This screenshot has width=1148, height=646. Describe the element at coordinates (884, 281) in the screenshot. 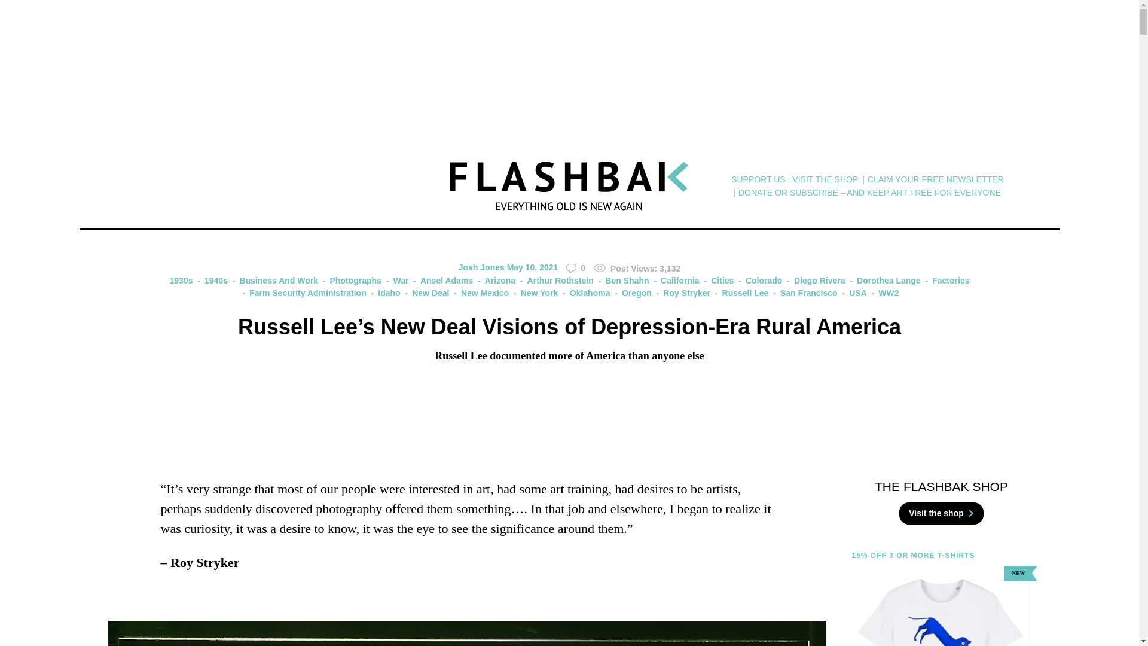

I see `Dorothea Lange` at that location.